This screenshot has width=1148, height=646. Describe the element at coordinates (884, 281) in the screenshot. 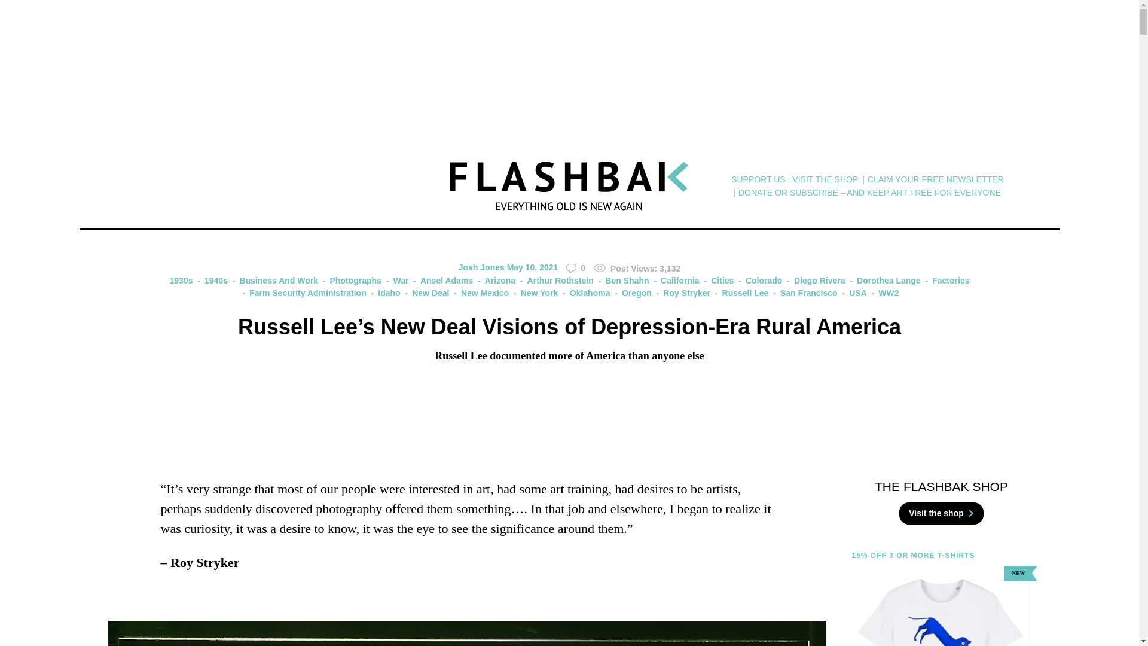

I see `Dorothea Lange` at that location.